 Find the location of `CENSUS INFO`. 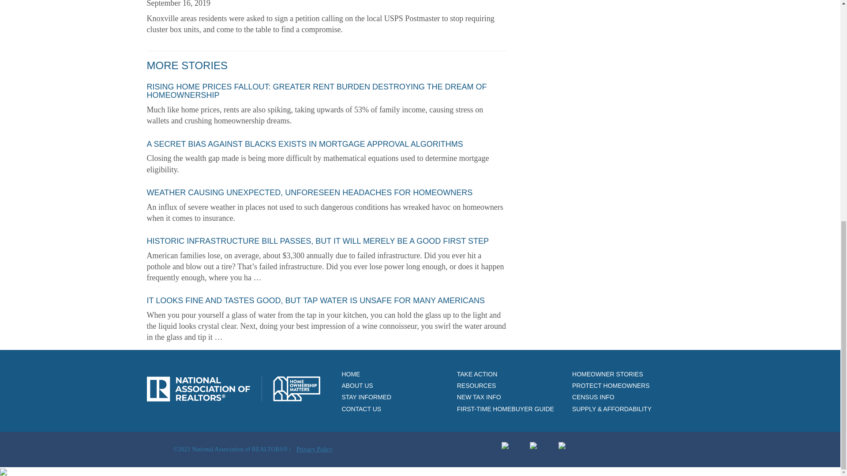

CENSUS INFO is located at coordinates (590, 394).